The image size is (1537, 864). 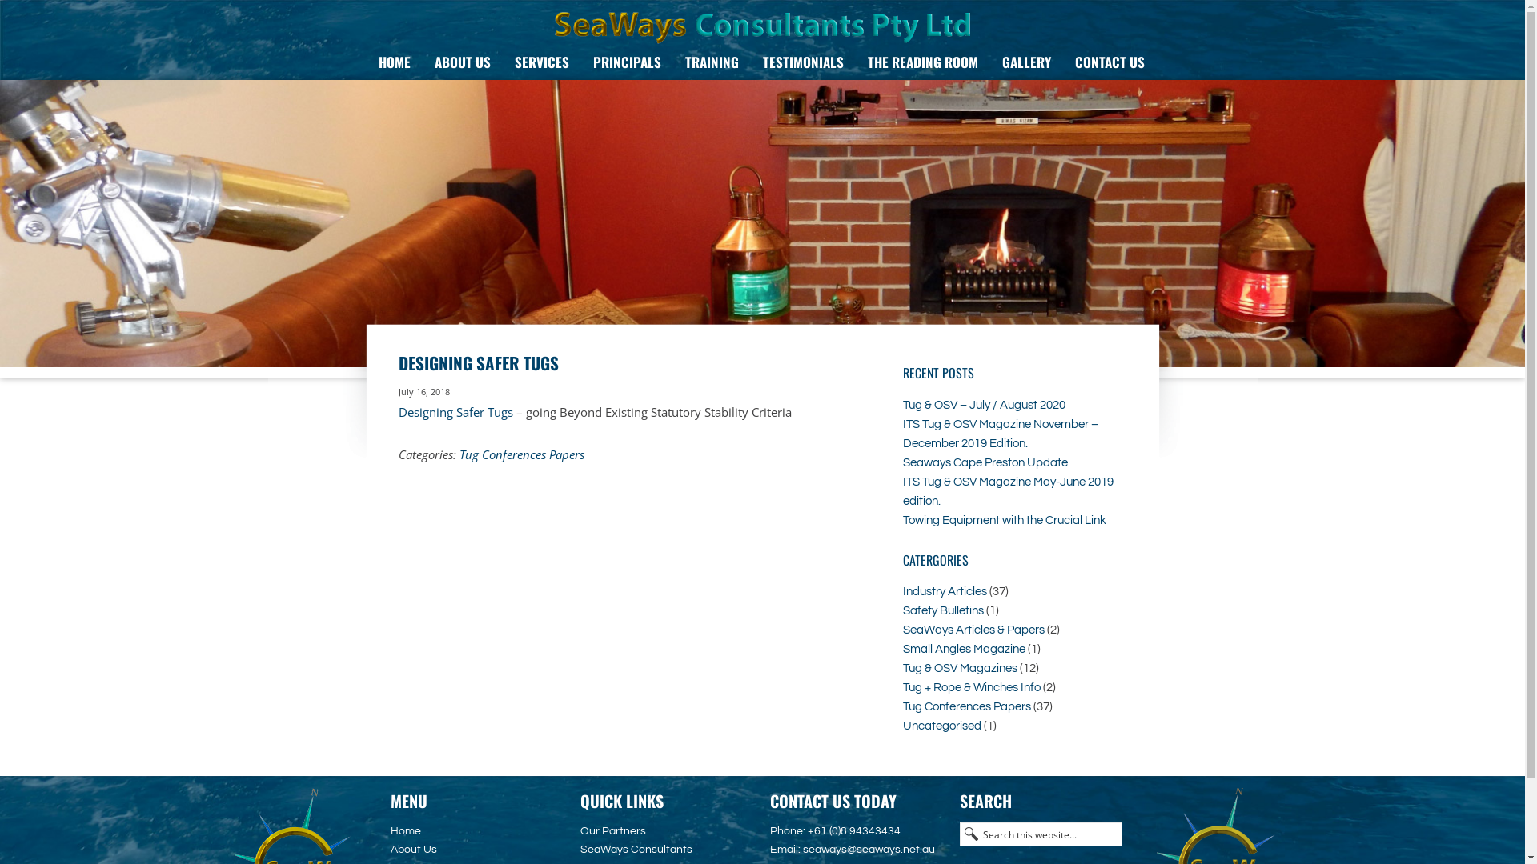 What do you see at coordinates (945, 592) in the screenshot?
I see `Industry Articles` at bounding box center [945, 592].